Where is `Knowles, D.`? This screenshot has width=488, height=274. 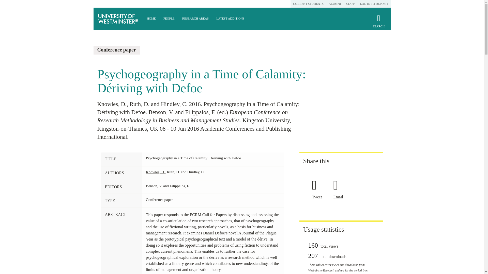 Knowles, D. is located at coordinates (155, 172).